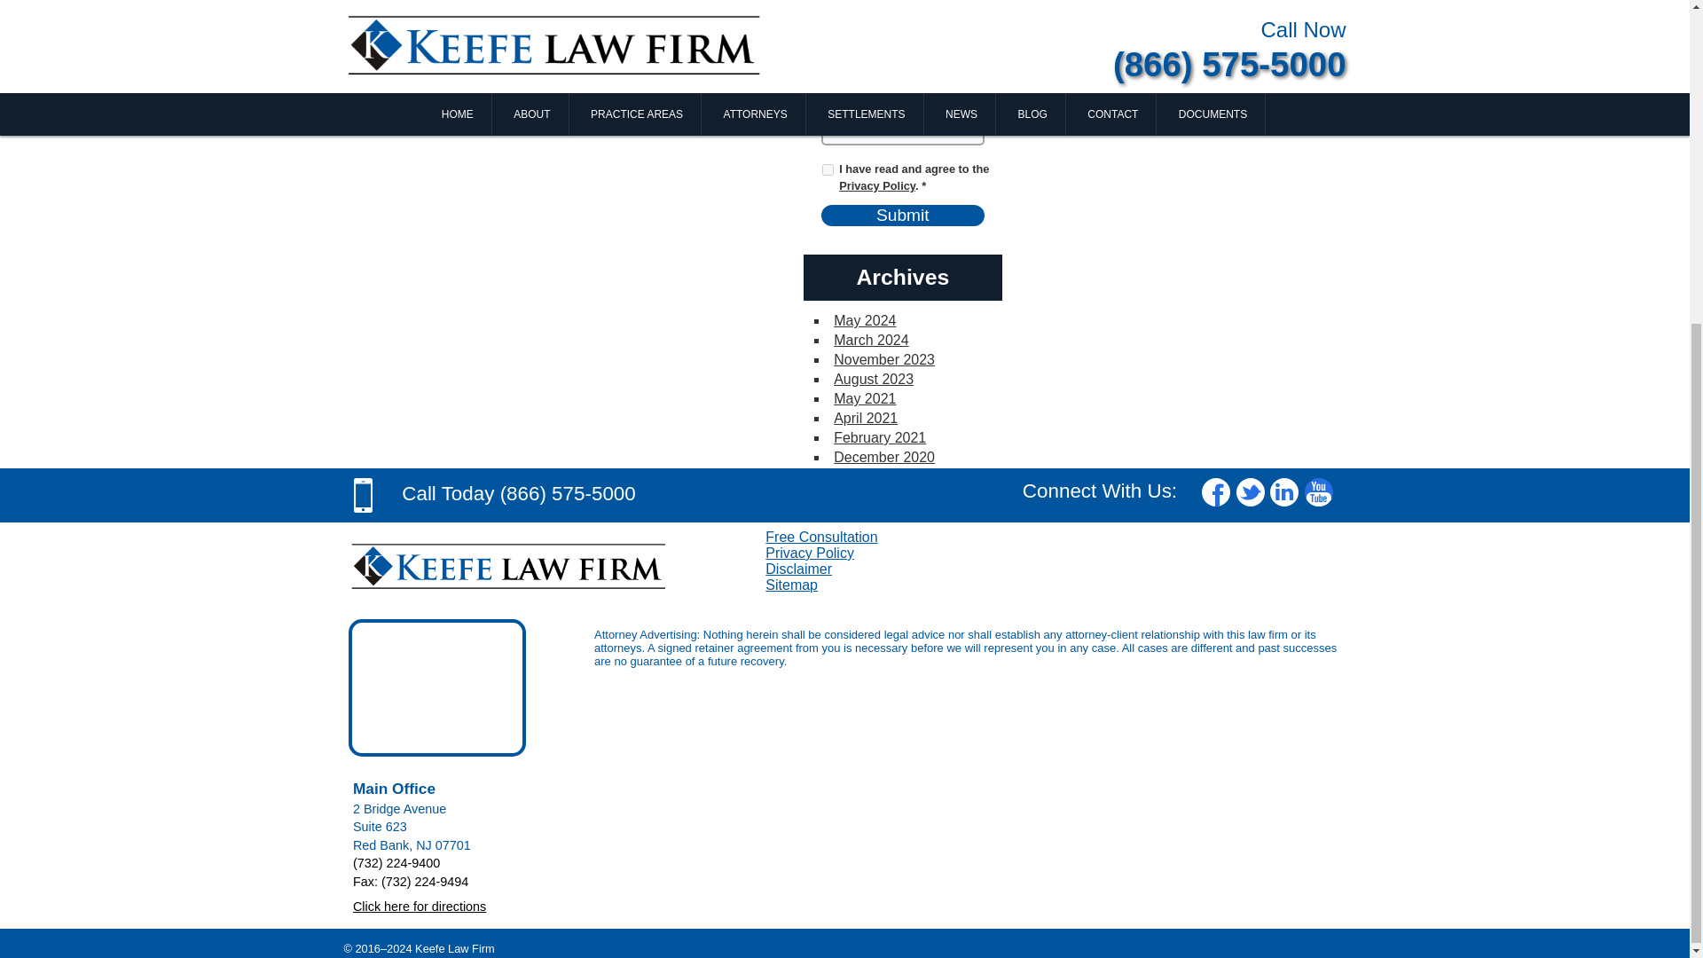  What do you see at coordinates (1284, 491) in the screenshot?
I see `Link to Linked In` at bounding box center [1284, 491].